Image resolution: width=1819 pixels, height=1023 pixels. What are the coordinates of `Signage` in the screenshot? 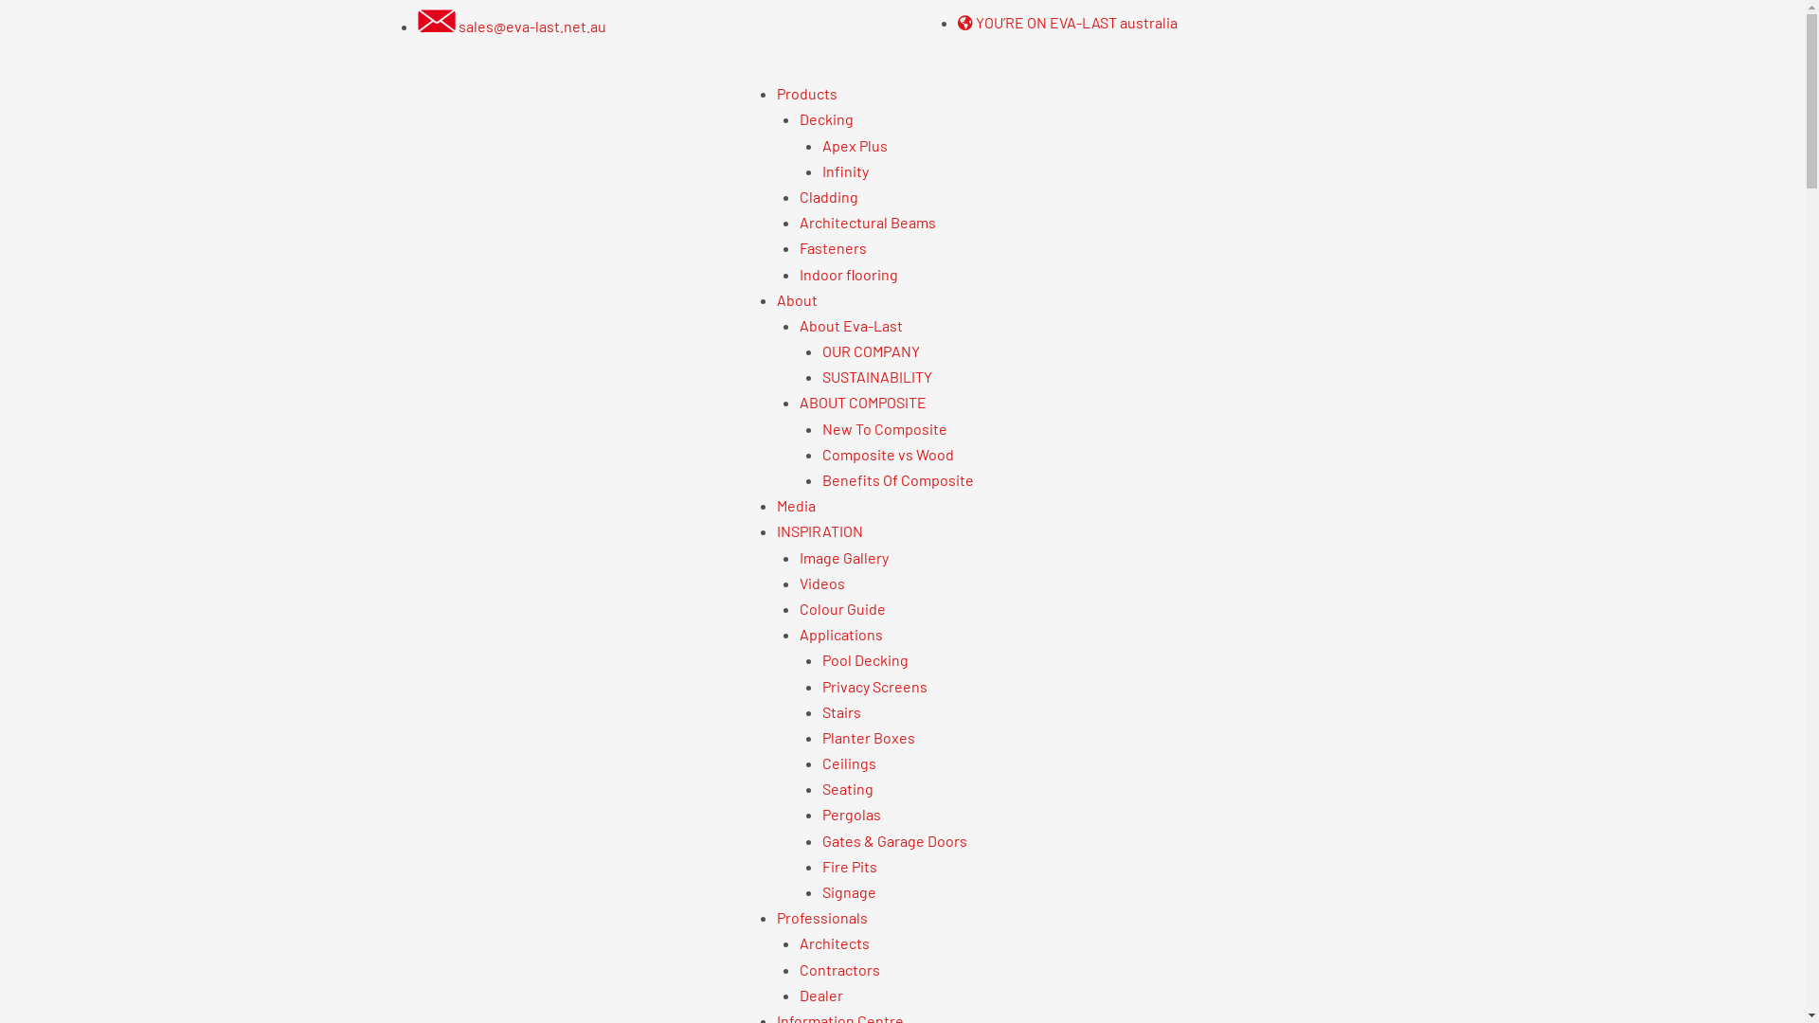 It's located at (849, 892).